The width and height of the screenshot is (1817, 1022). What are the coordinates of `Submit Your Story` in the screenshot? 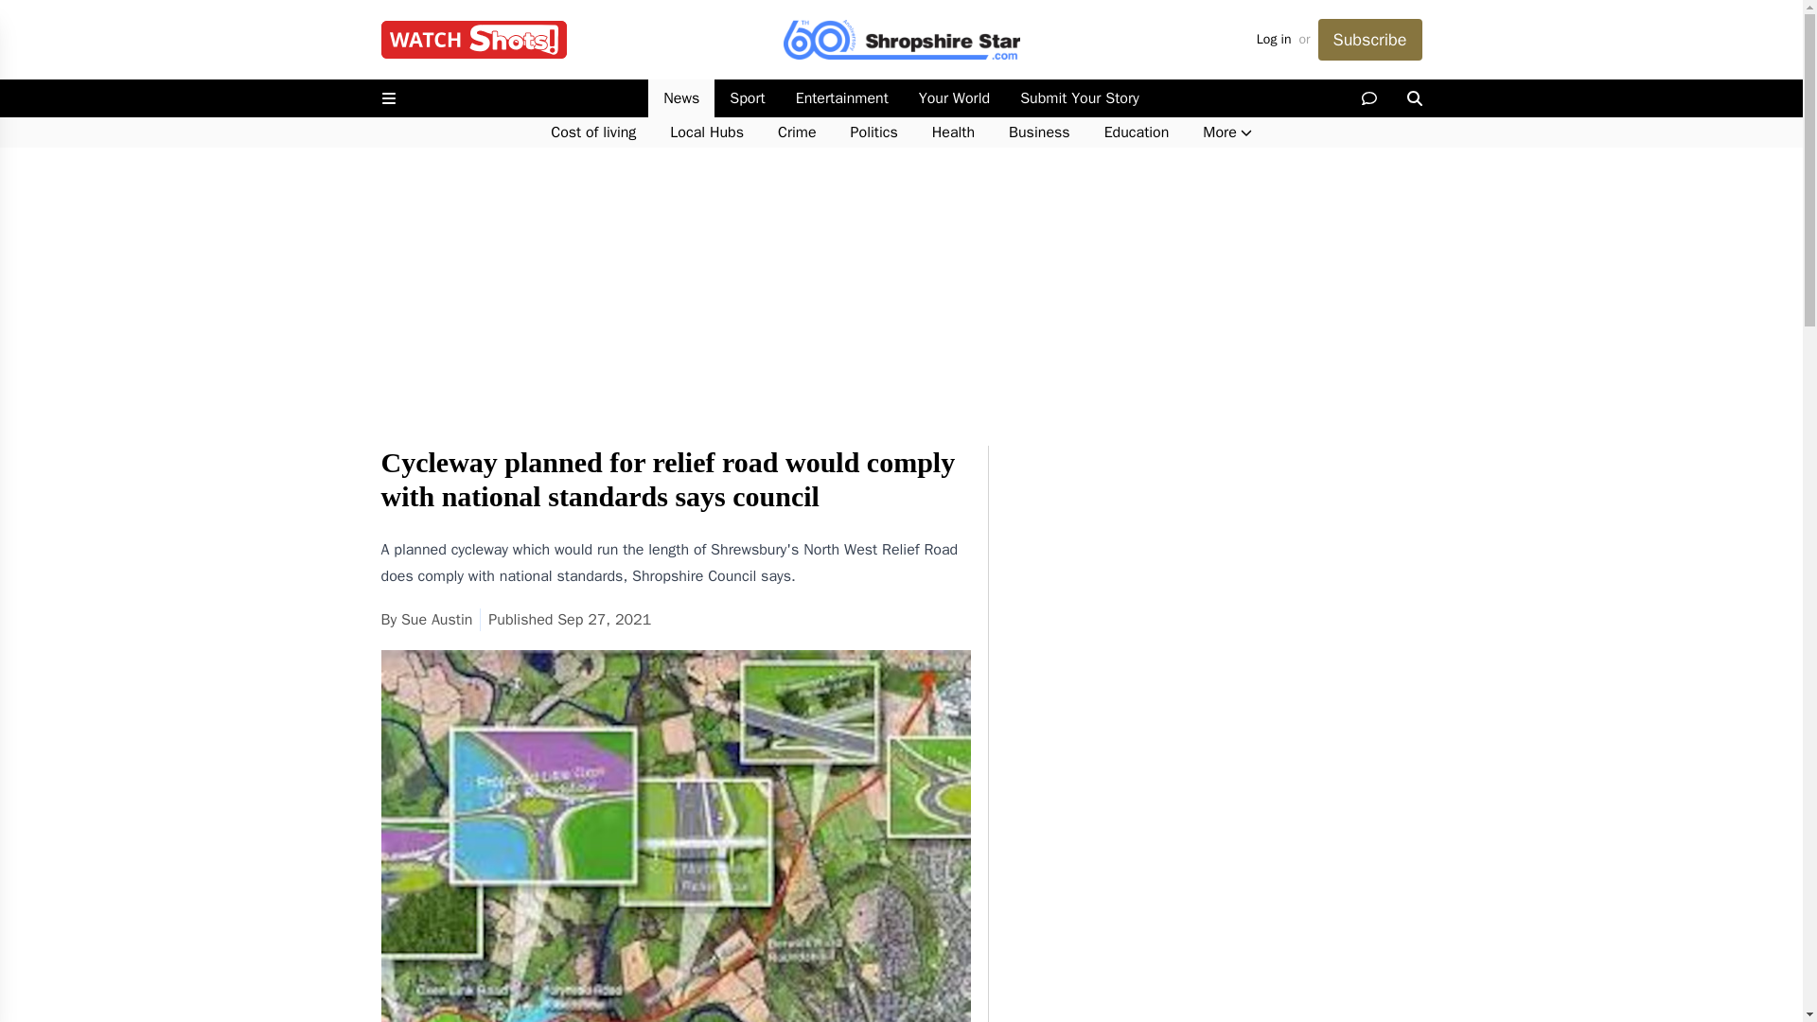 It's located at (1079, 98).